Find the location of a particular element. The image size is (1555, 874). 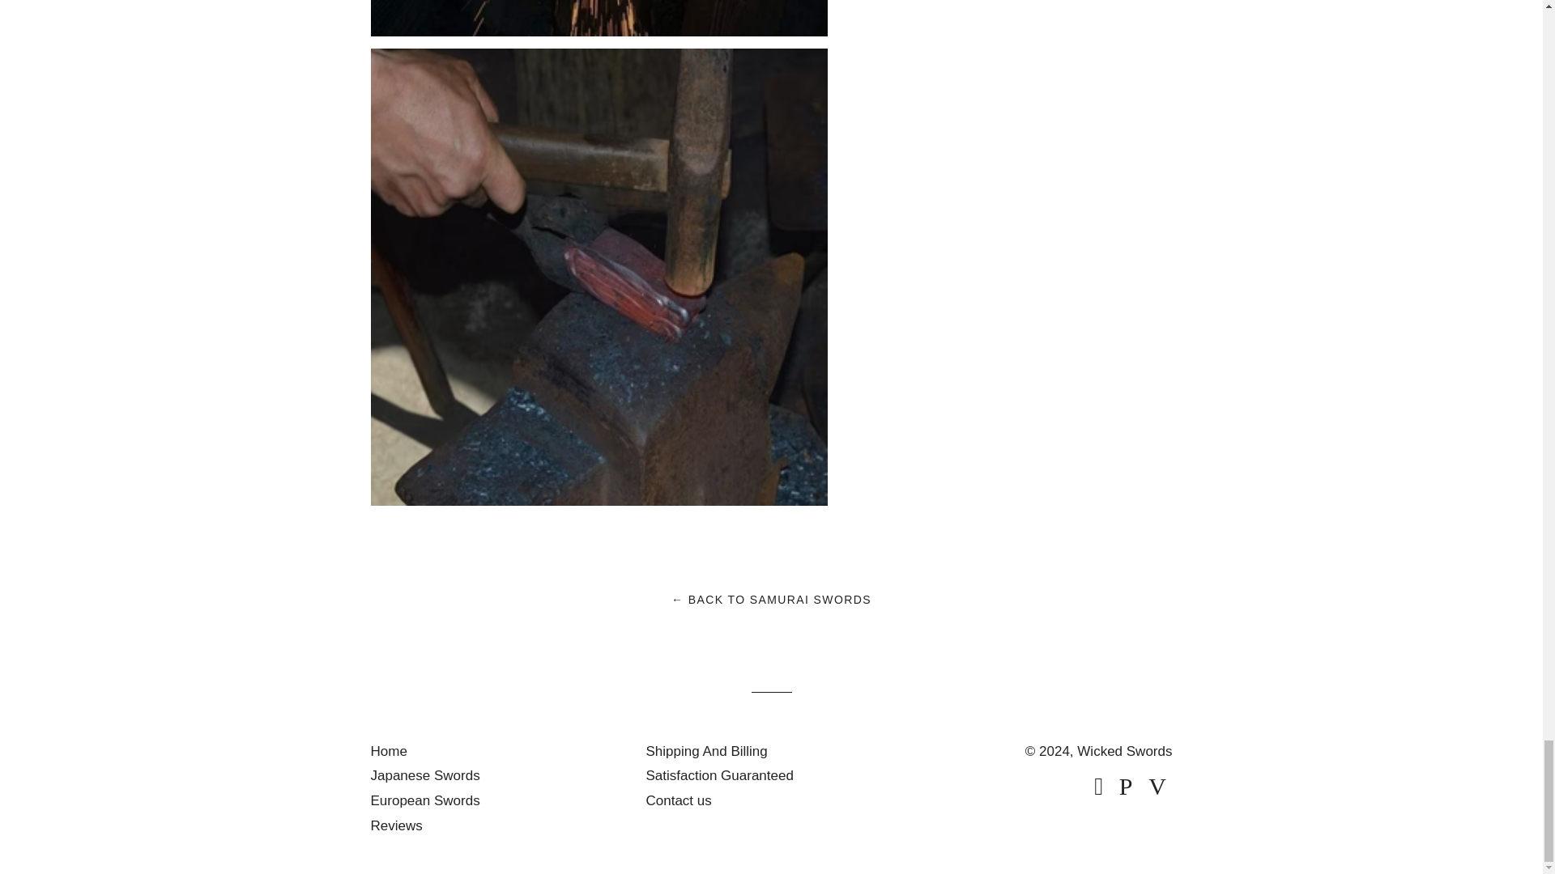

Japanese Swords is located at coordinates (426, 775).